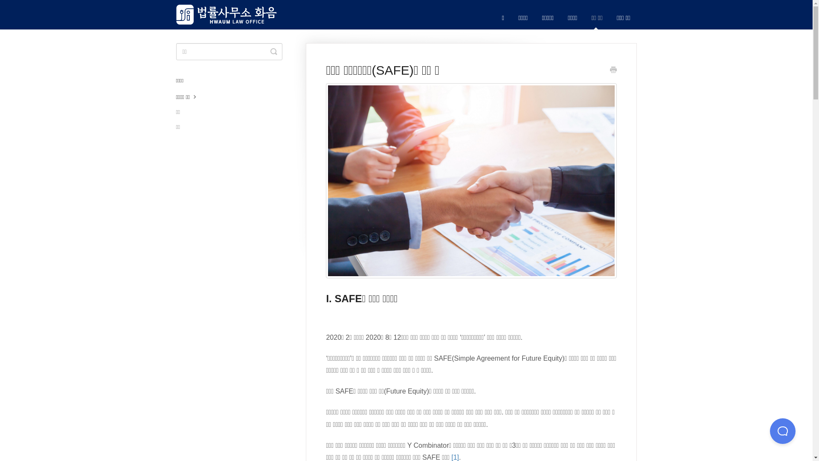 This screenshot has height=461, width=819. Describe the element at coordinates (229, 52) in the screenshot. I see `search-query` at that location.